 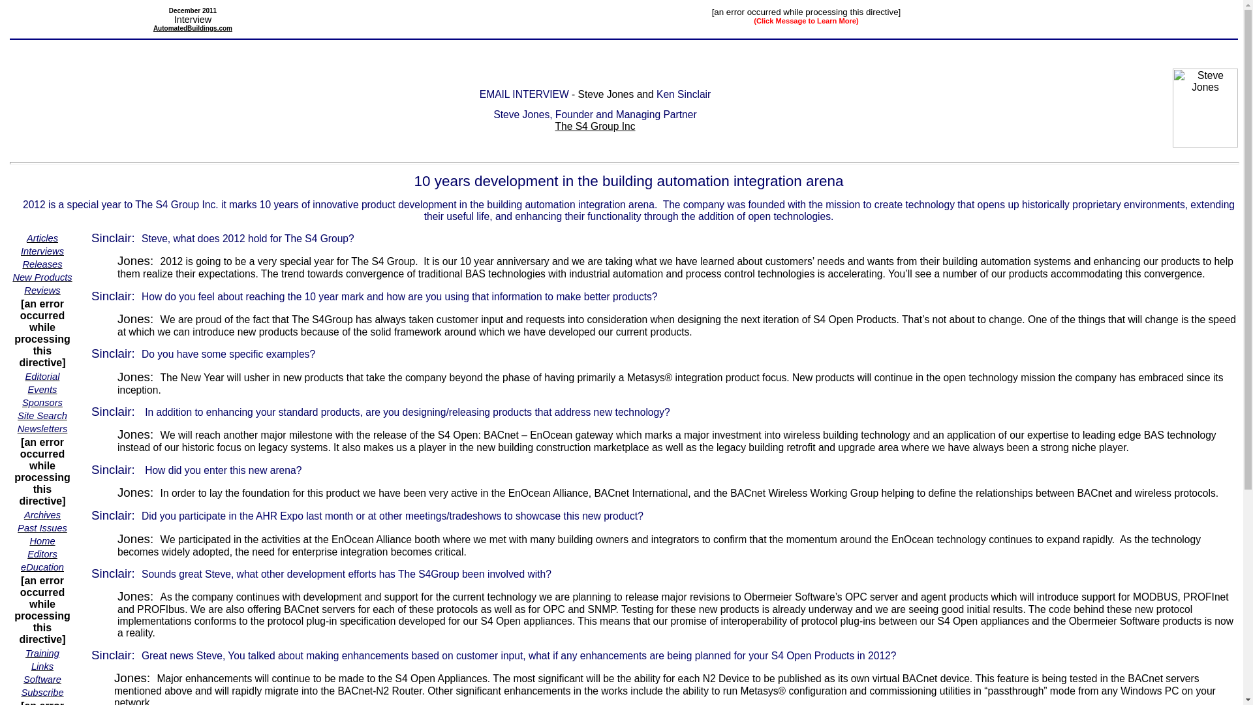 What do you see at coordinates (42, 415) in the screenshot?
I see `Site Search` at bounding box center [42, 415].